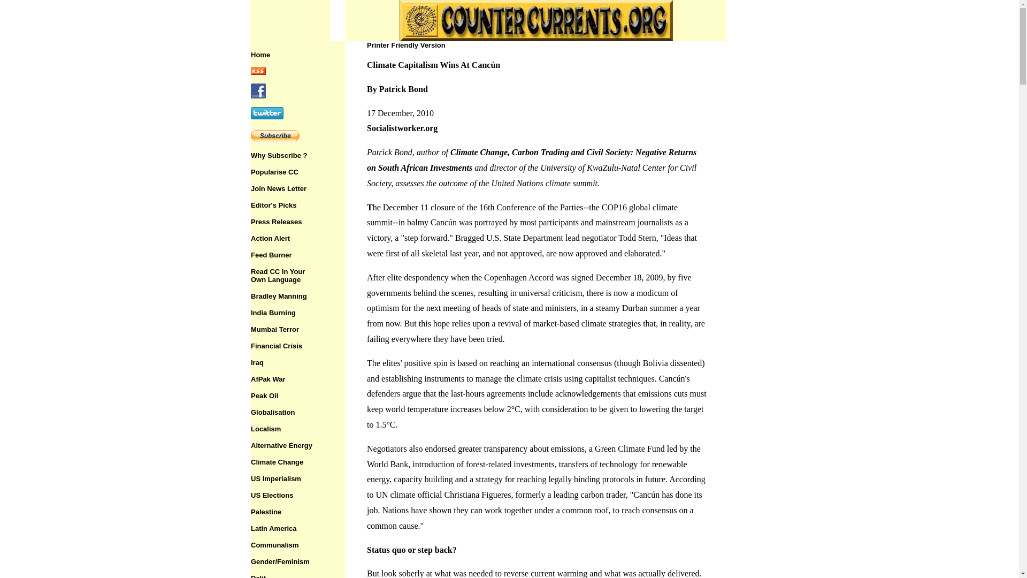  I want to click on Bradley Manning, so click(267, 379).